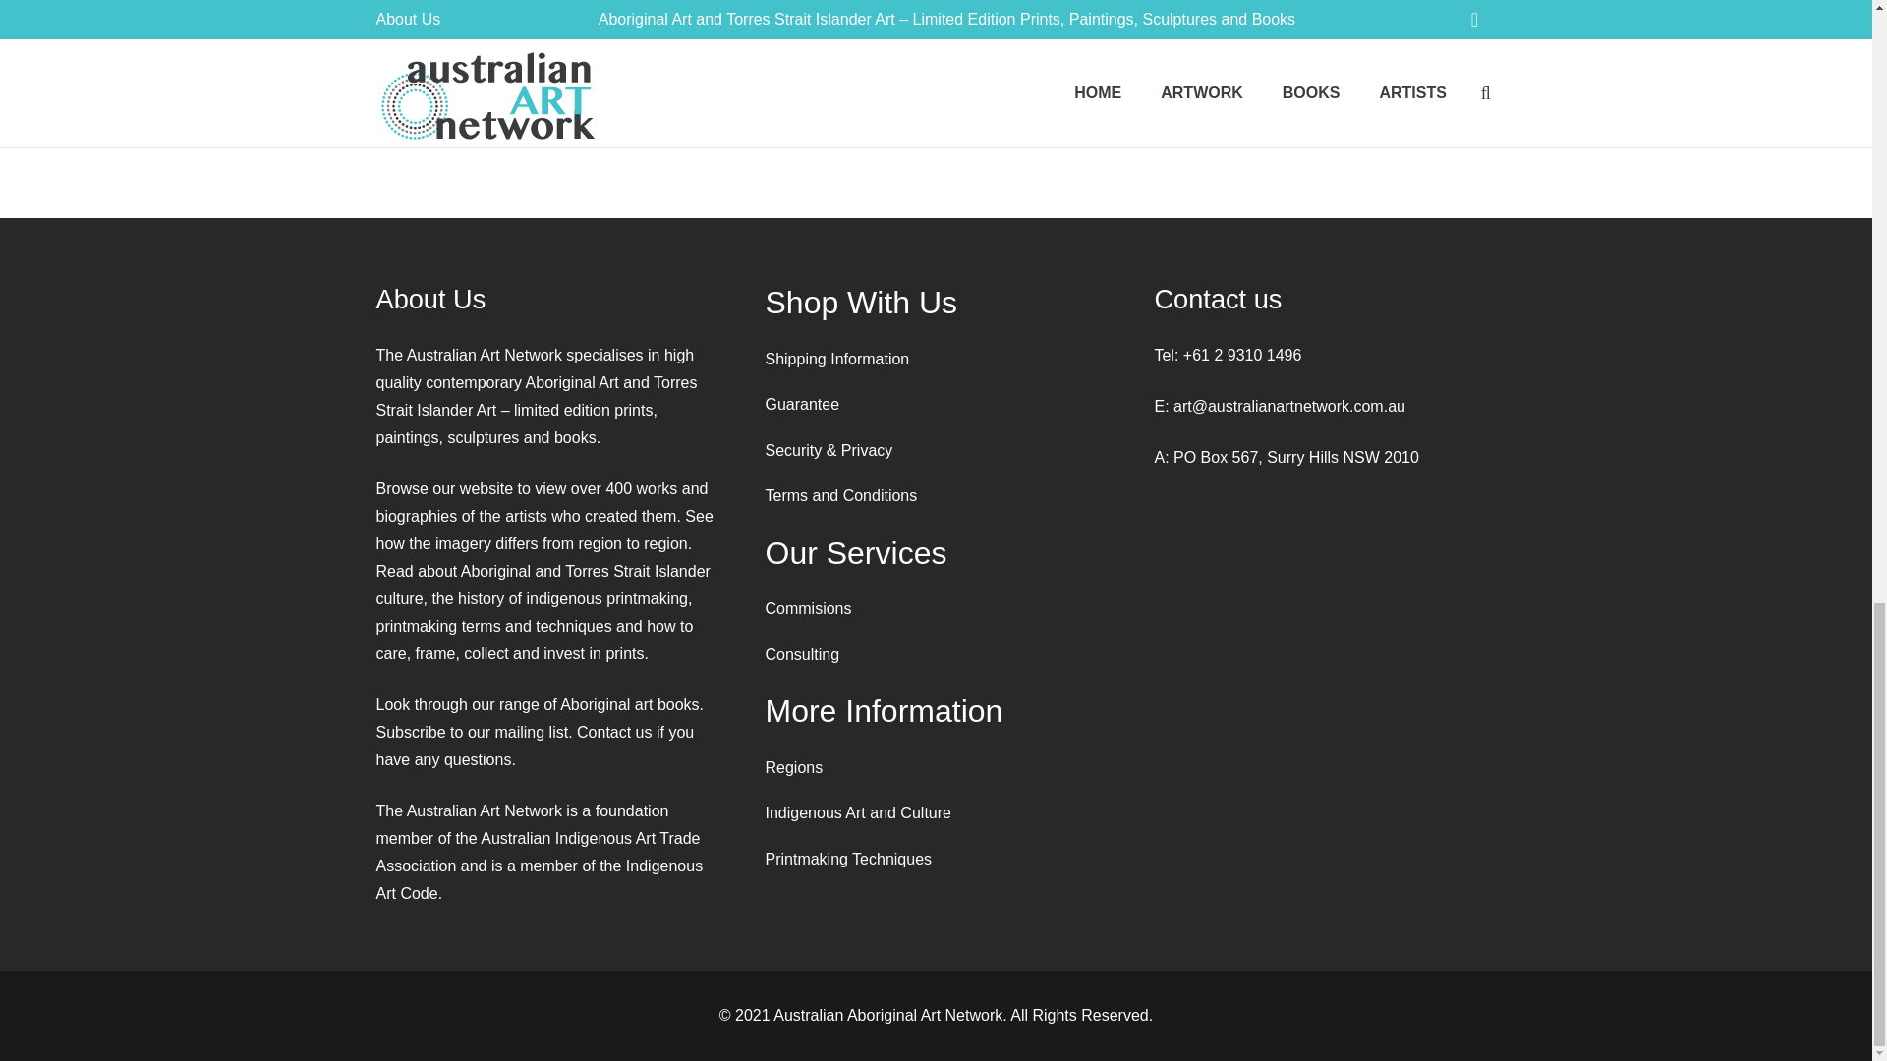 The width and height of the screenshot is (1887, 1061). What do you see at coordinates (840, 495) in the screenshot?
I see `Terms and Conditions` at bounding box center [840, 495].